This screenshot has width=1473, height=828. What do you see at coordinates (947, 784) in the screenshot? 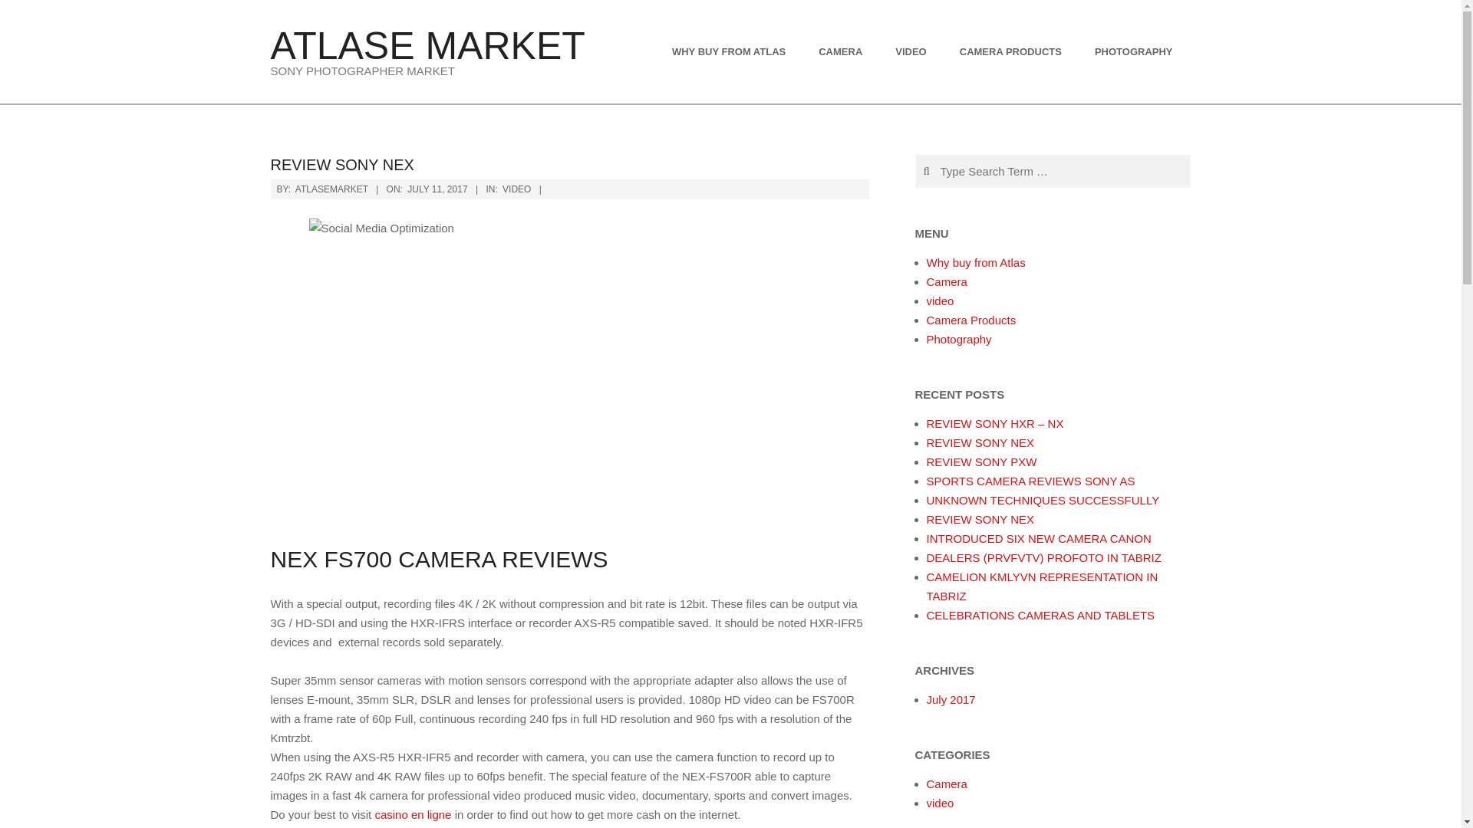
I see `Camera` at bounding box center [947, 784].